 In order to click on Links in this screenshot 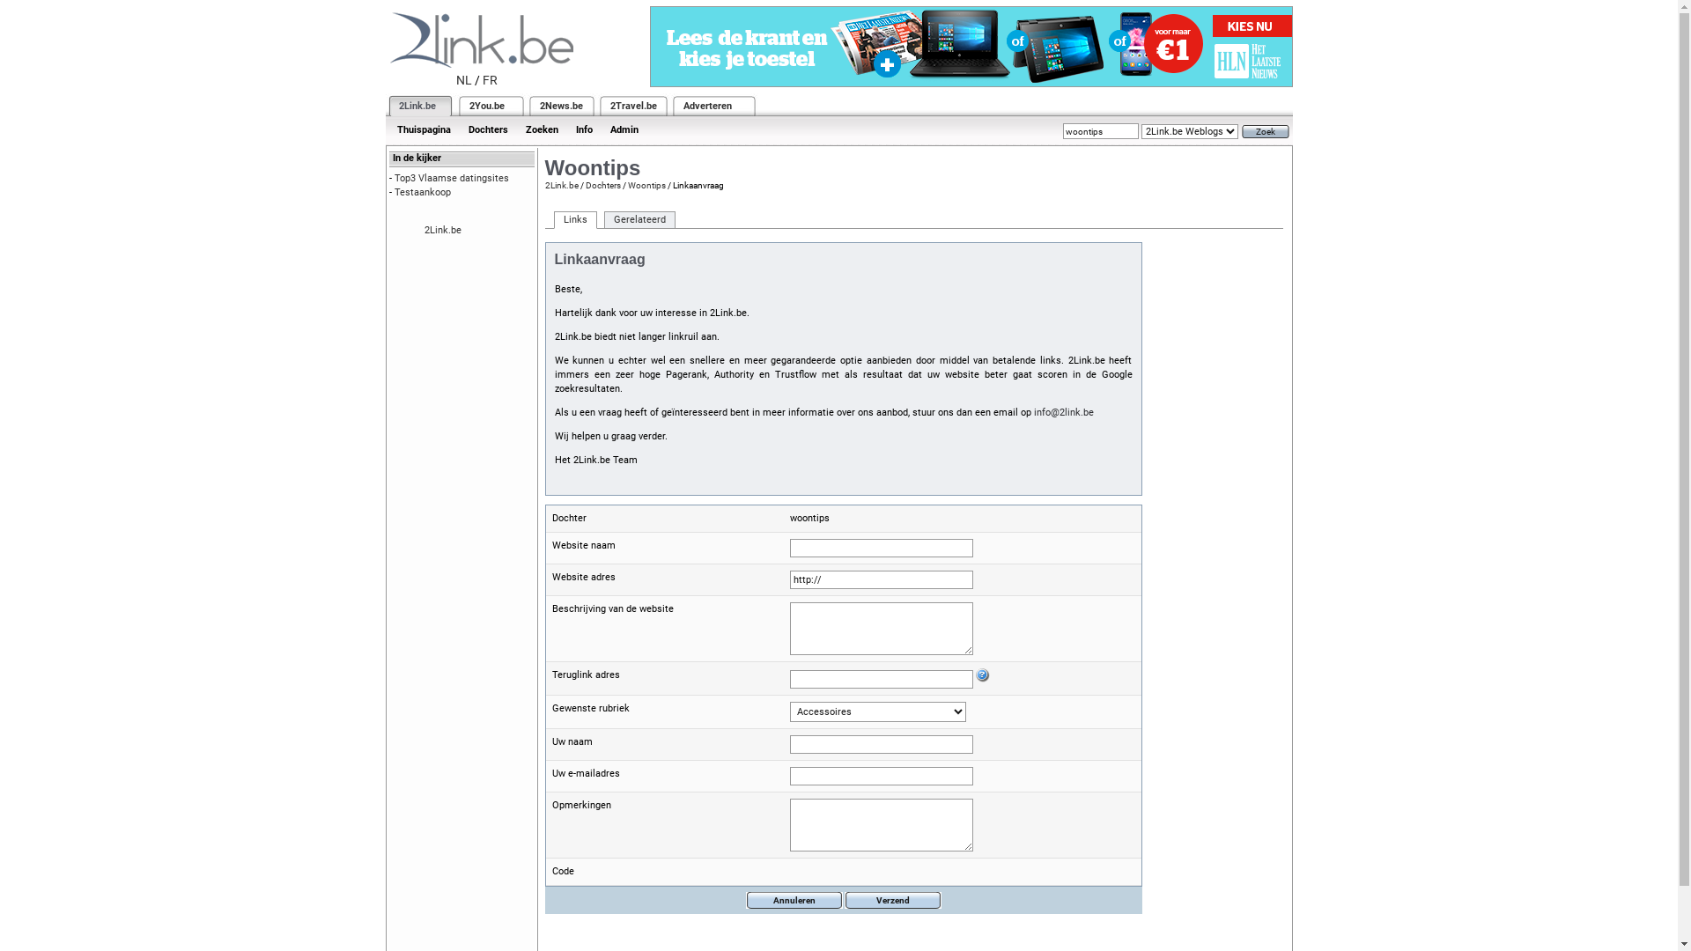, I will do `click(574, 220)`.